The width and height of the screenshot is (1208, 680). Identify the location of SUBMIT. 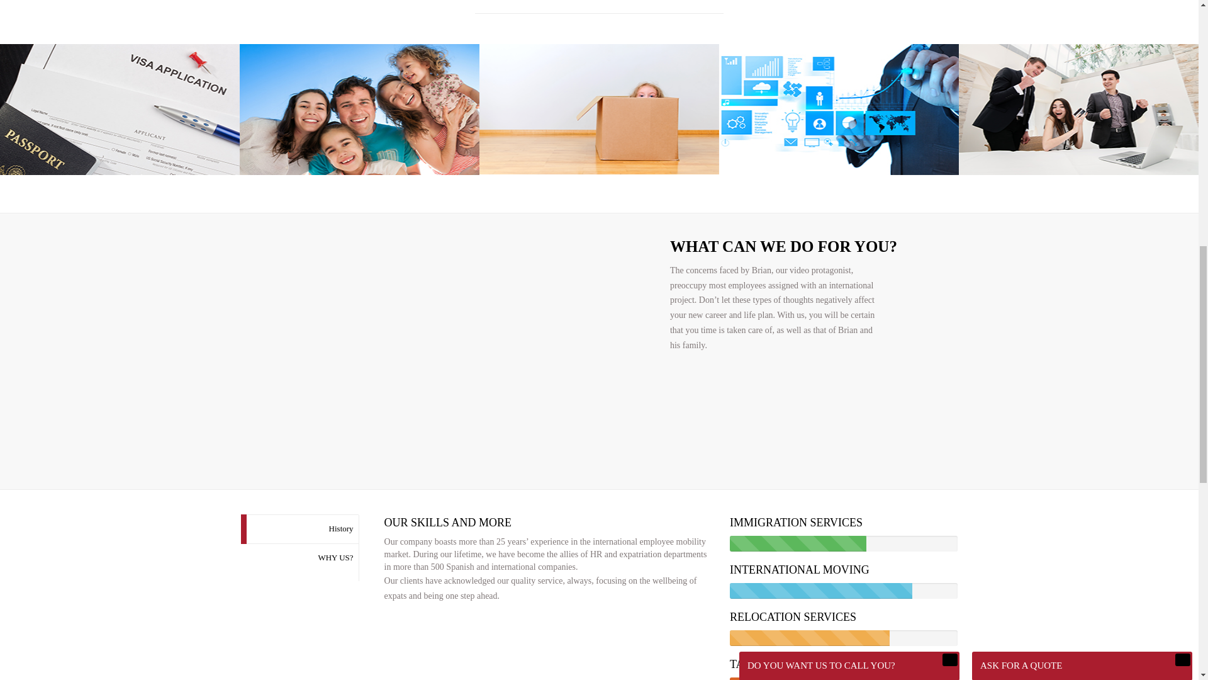
(1033, 214).